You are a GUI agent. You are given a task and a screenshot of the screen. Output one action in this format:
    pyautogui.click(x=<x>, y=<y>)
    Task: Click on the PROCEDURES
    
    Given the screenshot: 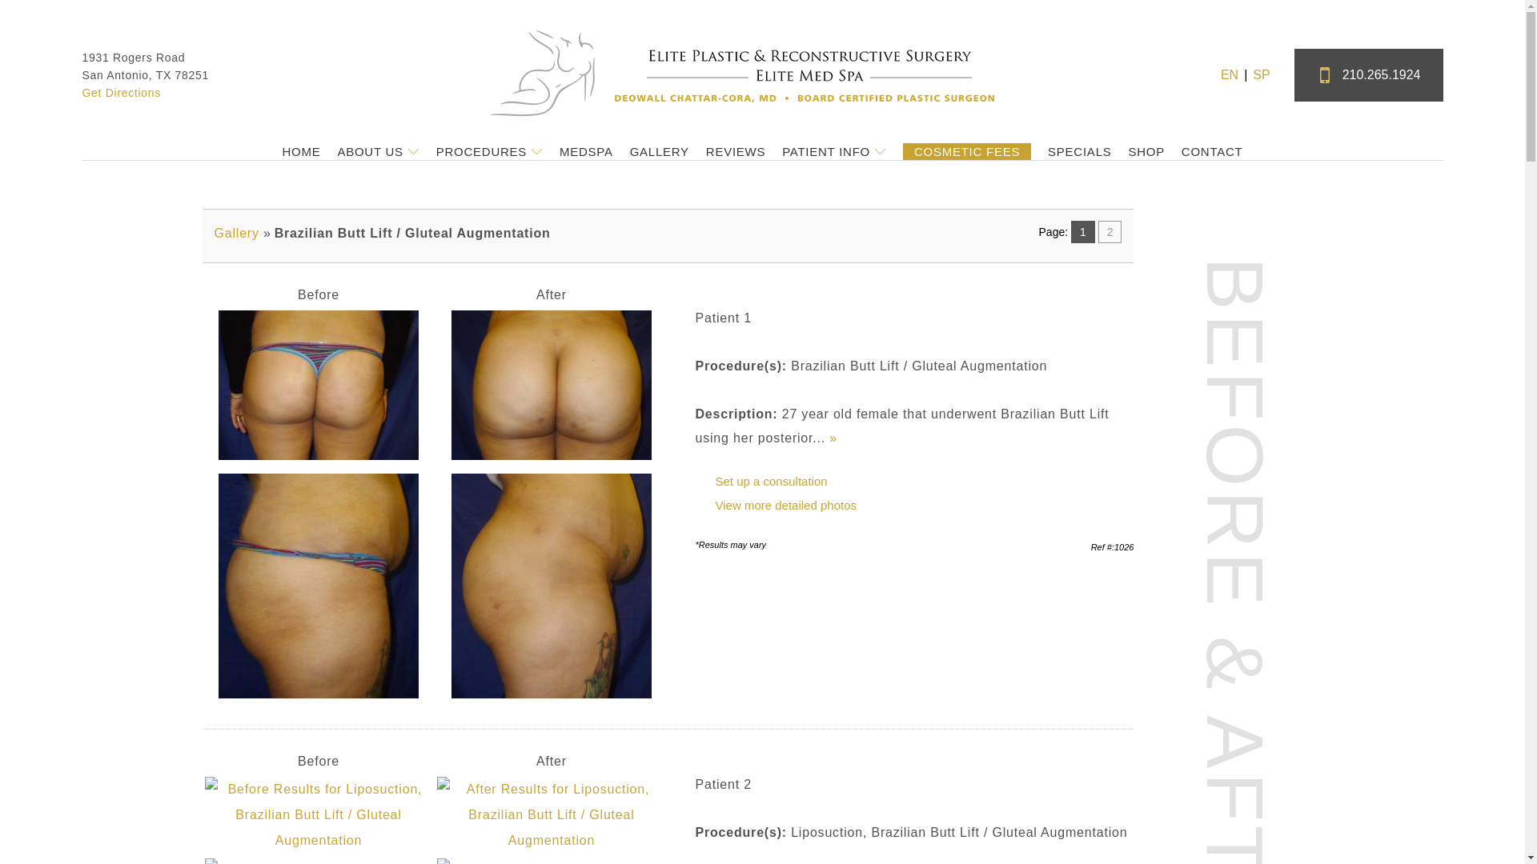 What is the action you would take?
    pyautogui.click(x=489, y=151)
    